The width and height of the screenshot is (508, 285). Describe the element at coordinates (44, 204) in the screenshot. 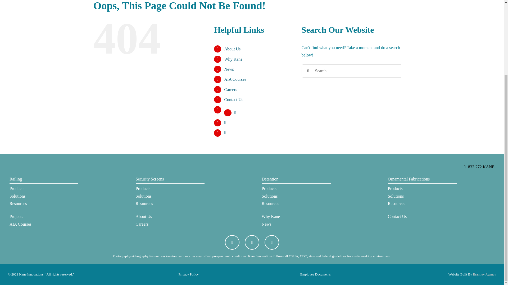

I see `Resources` at that location.